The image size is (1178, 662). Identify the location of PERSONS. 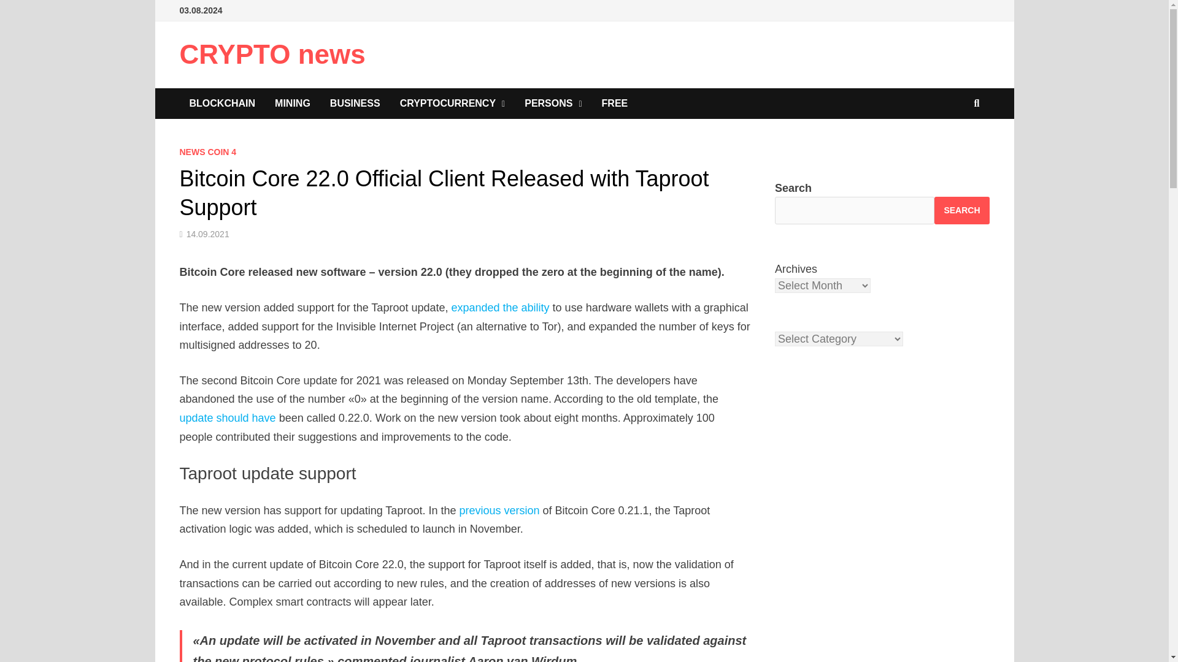
(553, 103).